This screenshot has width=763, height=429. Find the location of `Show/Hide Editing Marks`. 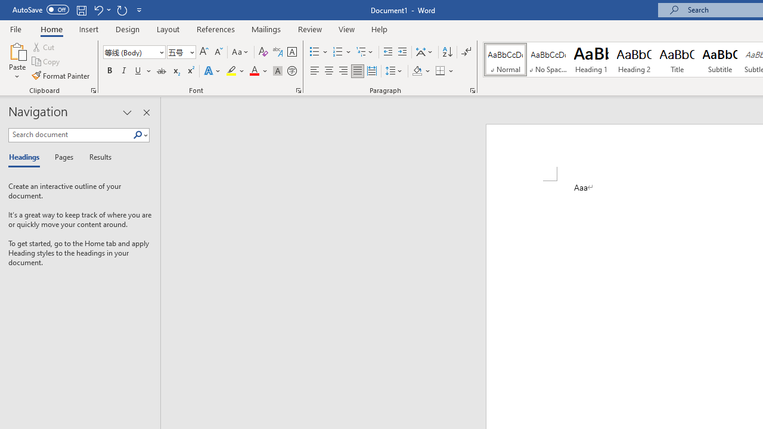

Show/Hide Editing Marks is located at coordinates (466, 52).